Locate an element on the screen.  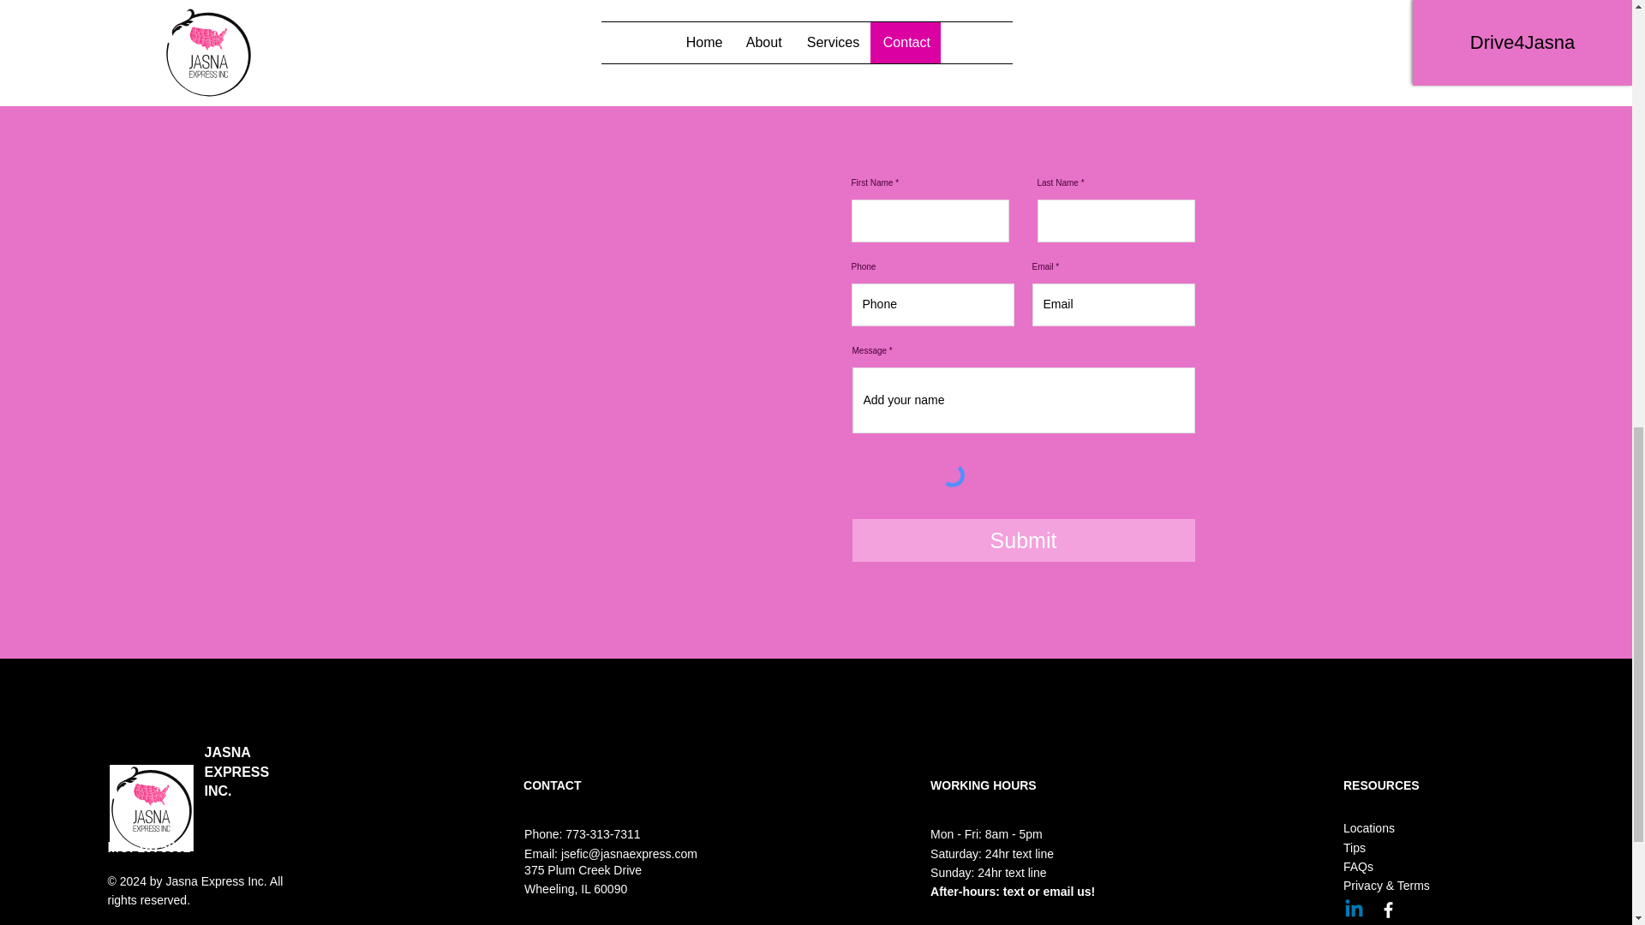
JASNA is located at coordinates (228, 752).